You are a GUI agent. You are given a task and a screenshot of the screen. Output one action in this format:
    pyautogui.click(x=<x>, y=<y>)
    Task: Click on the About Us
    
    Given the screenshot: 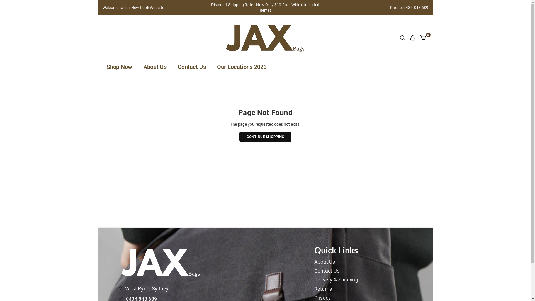 What is the action you would take?
    pyautogui.click(x=155, y=67)
    